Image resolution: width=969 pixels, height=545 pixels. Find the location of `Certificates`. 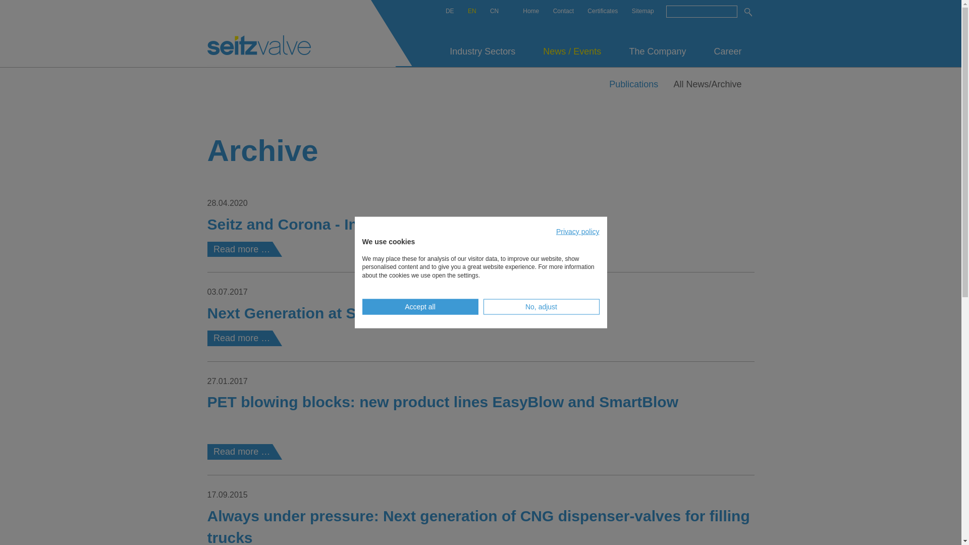

Certificates is located at coordinates (603, 11).